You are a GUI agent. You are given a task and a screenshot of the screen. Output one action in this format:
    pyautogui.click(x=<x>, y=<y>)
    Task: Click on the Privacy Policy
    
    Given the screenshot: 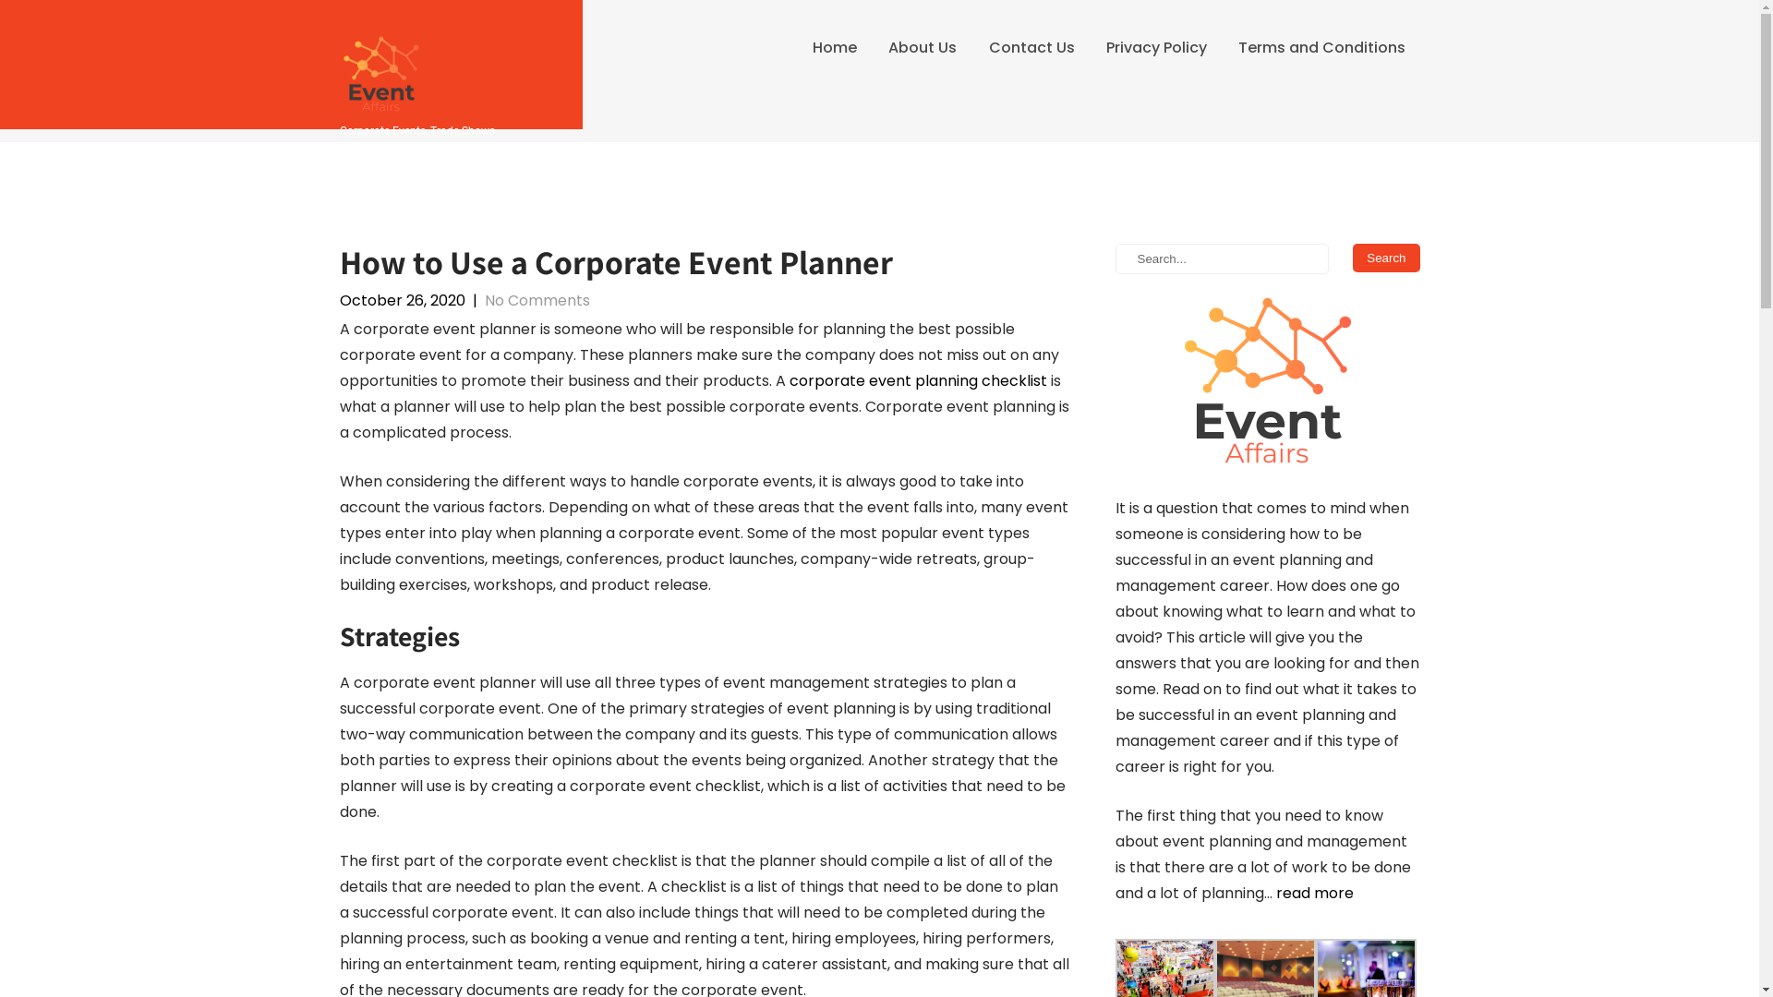 What is the action you would take?
    pyautogui.click(x=1156, y=48)
    